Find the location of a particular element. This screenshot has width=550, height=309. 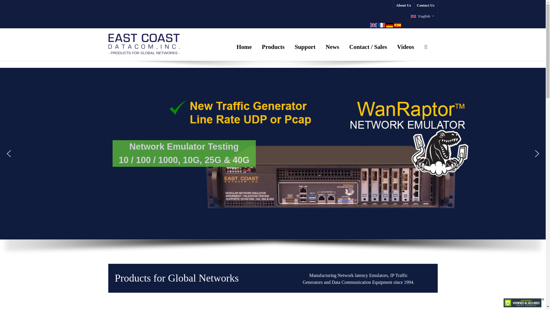

English is located at coordinates (422, 16).